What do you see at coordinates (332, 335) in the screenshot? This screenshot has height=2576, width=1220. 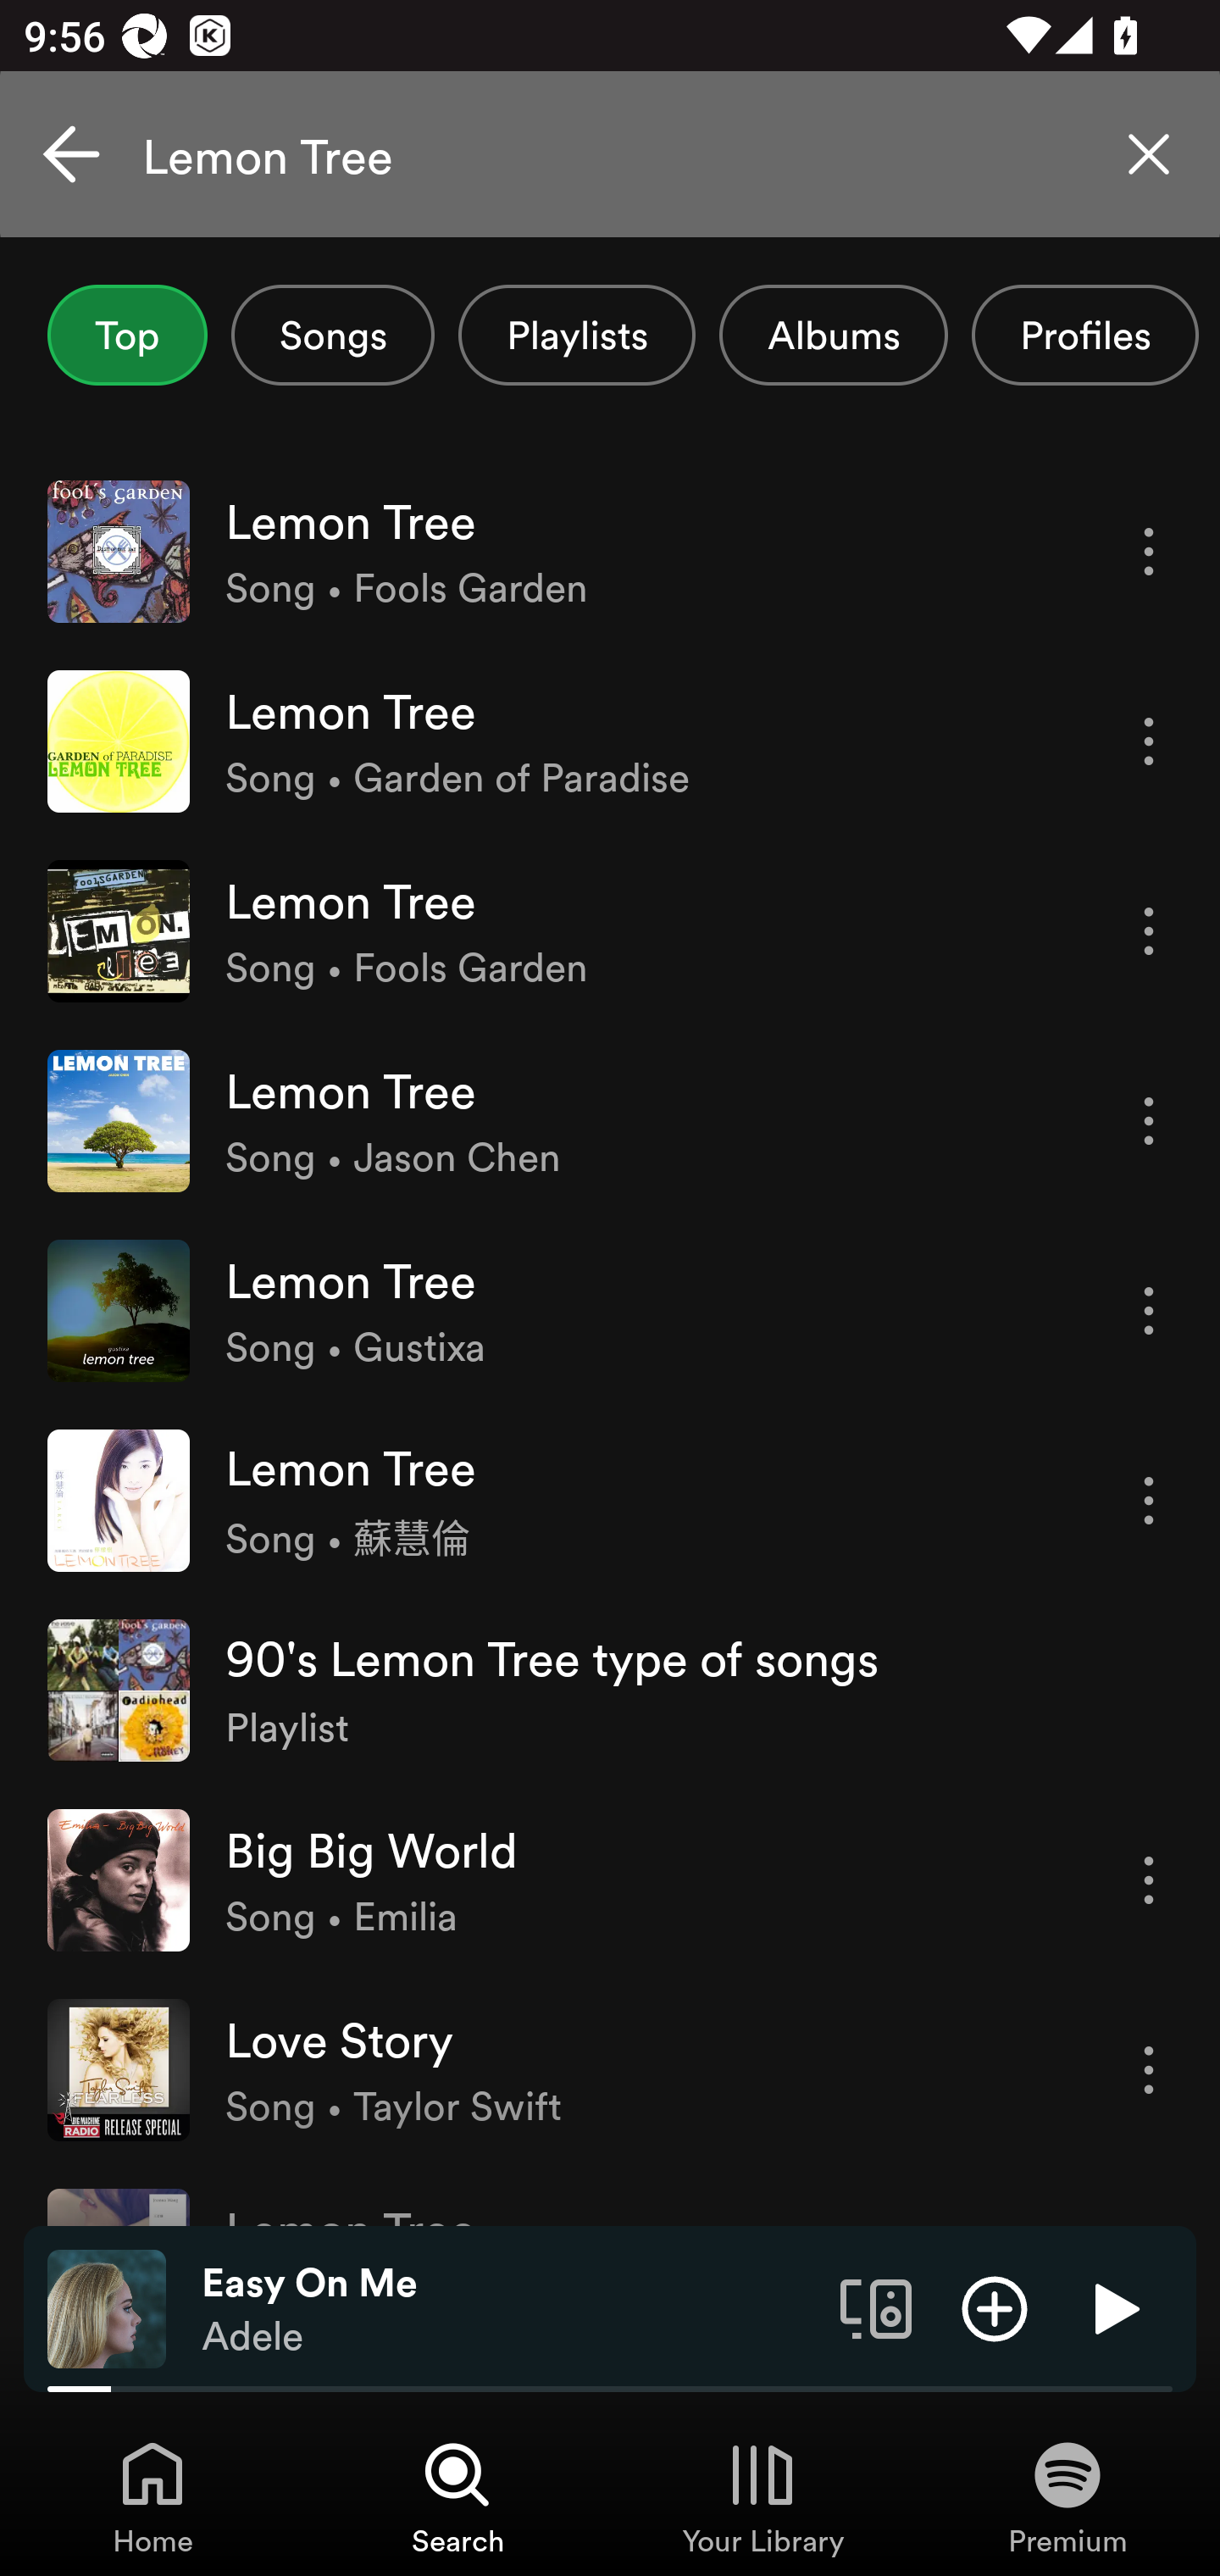 I see `Songs` at bounding box center [332, 335].